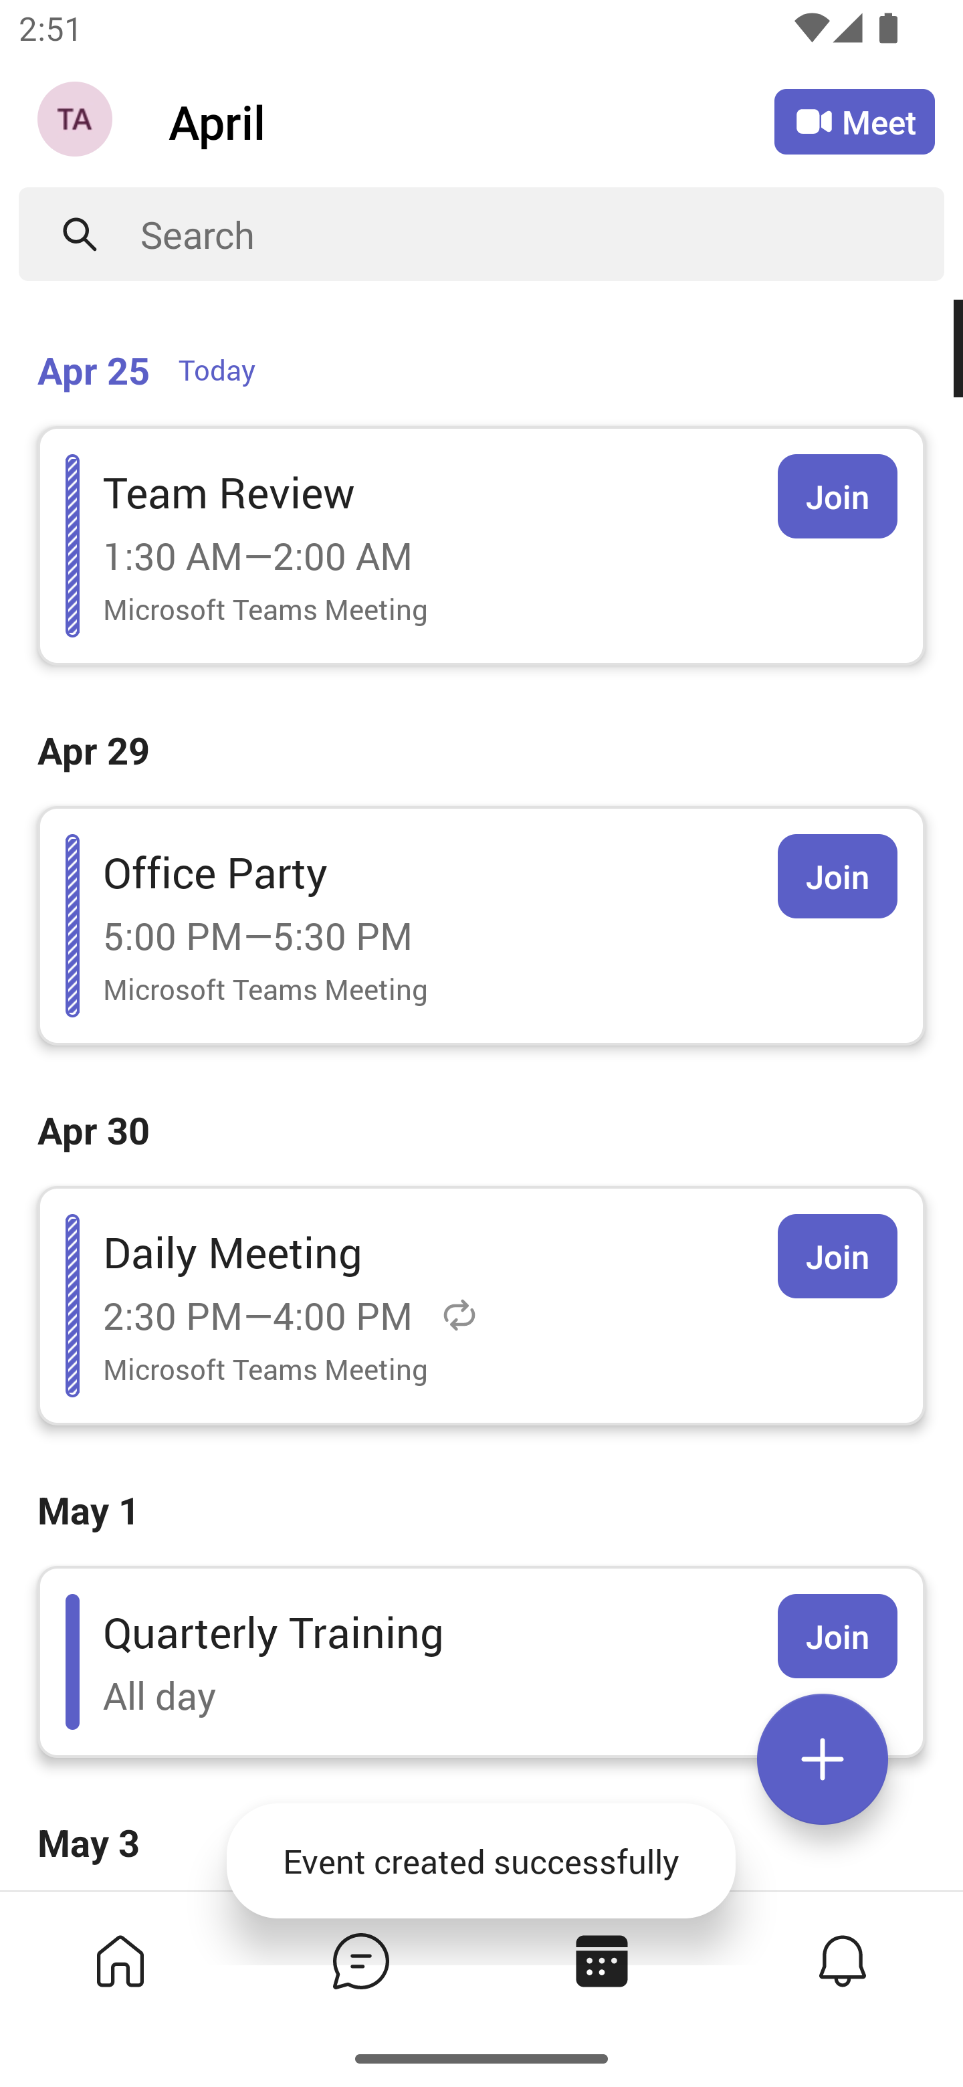 The width and height of the screenshot is (963, 2087). What do you see at coordinates (471, 120) in the screenshot?
I see `April April Calendar Agenda View` at bounding box center [471, 120].